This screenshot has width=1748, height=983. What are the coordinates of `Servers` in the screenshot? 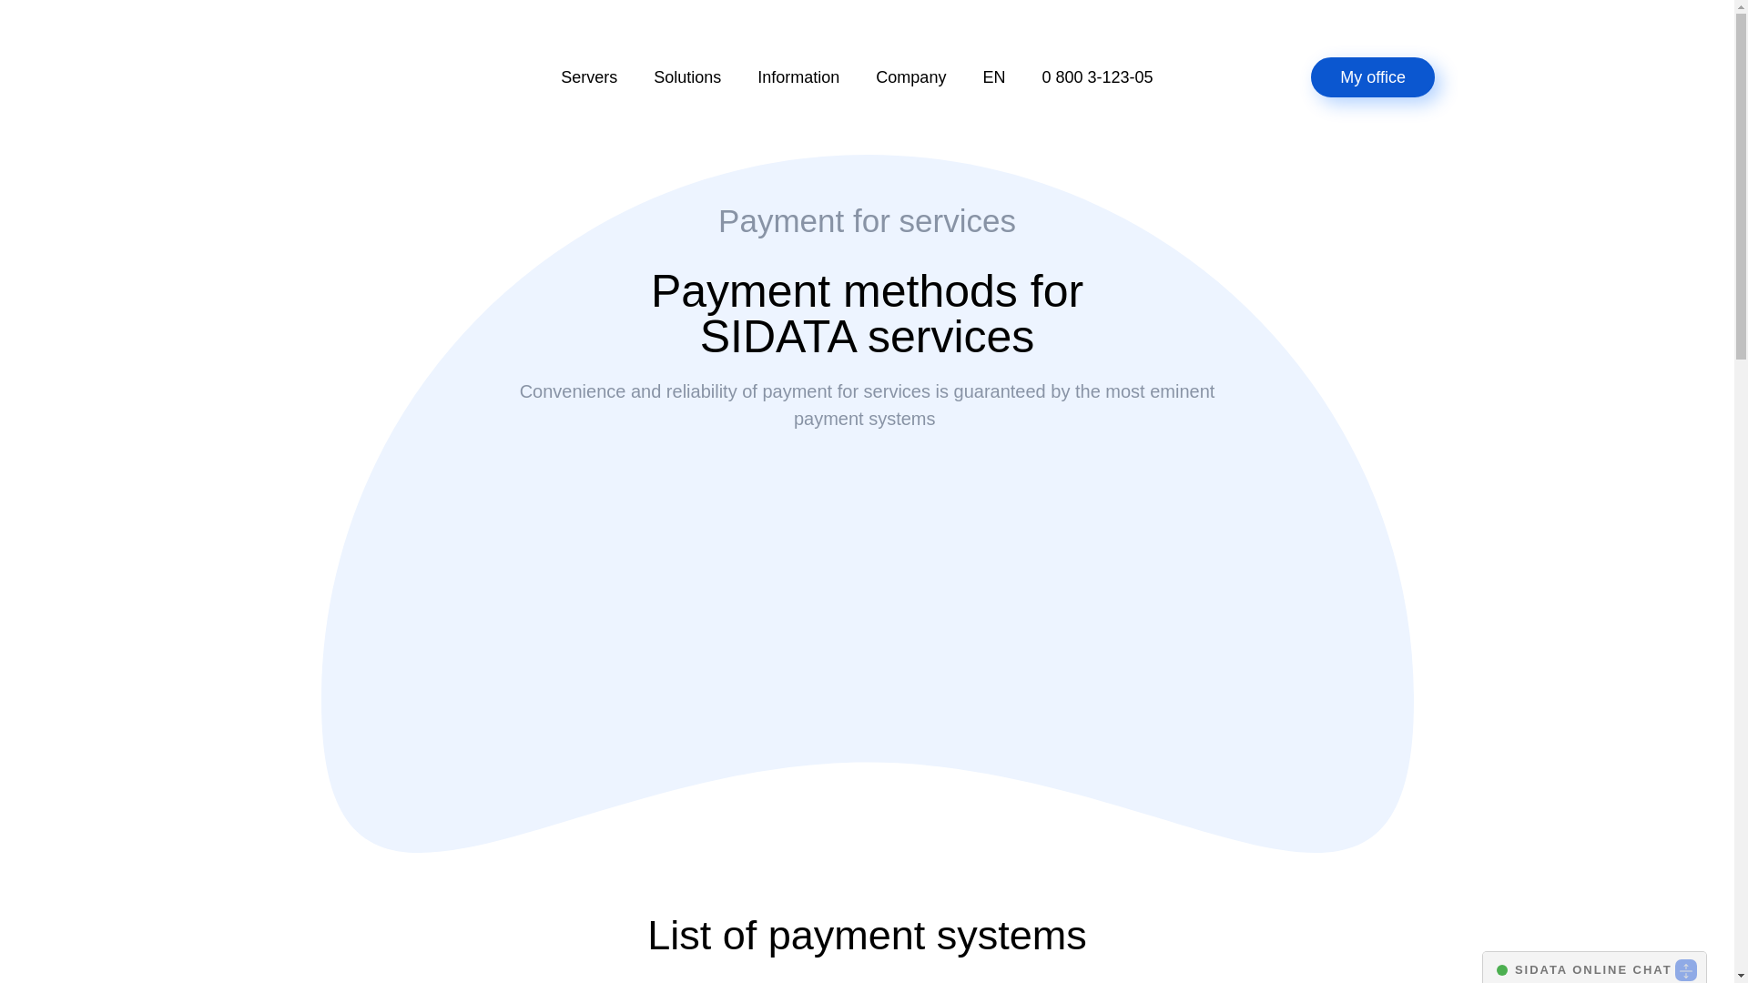 It's located at (588, 76).